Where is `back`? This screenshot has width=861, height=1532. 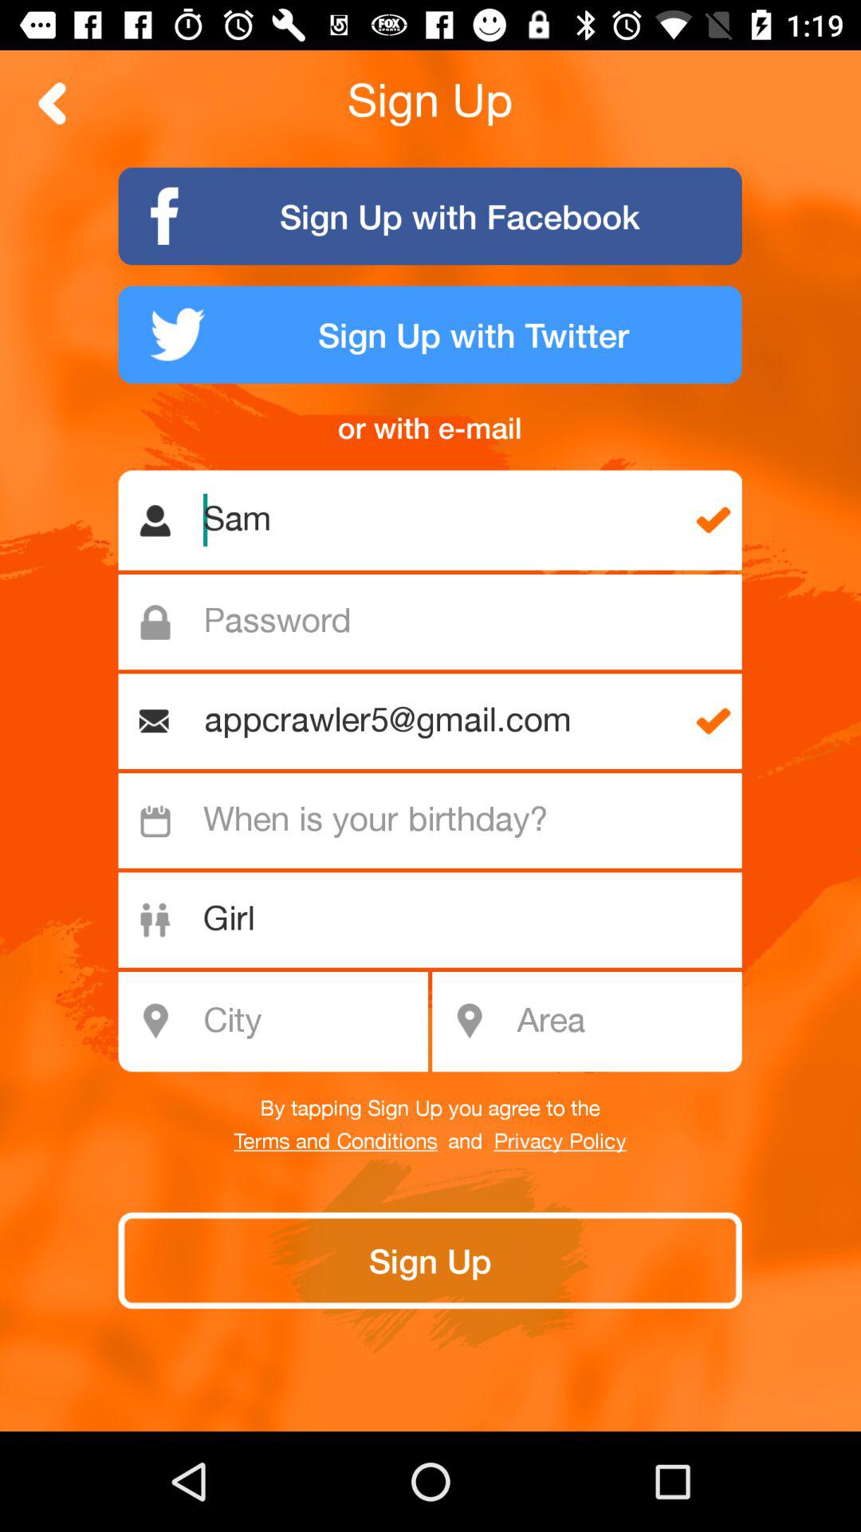 back is located at coordinates (53, 104).